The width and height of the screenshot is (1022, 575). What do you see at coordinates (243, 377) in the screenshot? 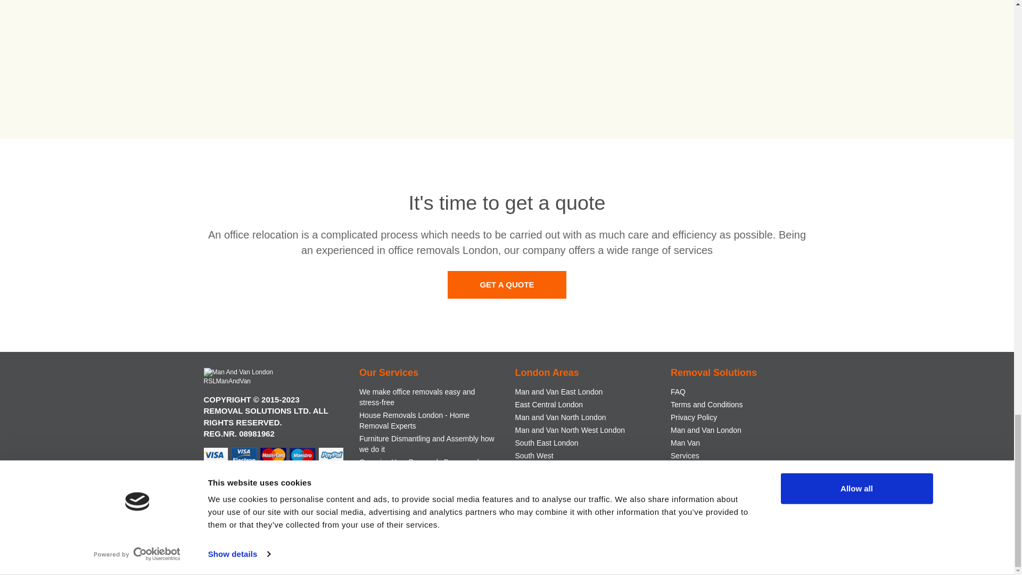
I see `Removal company RSLManAndVan` at bounding box center [243, 377].